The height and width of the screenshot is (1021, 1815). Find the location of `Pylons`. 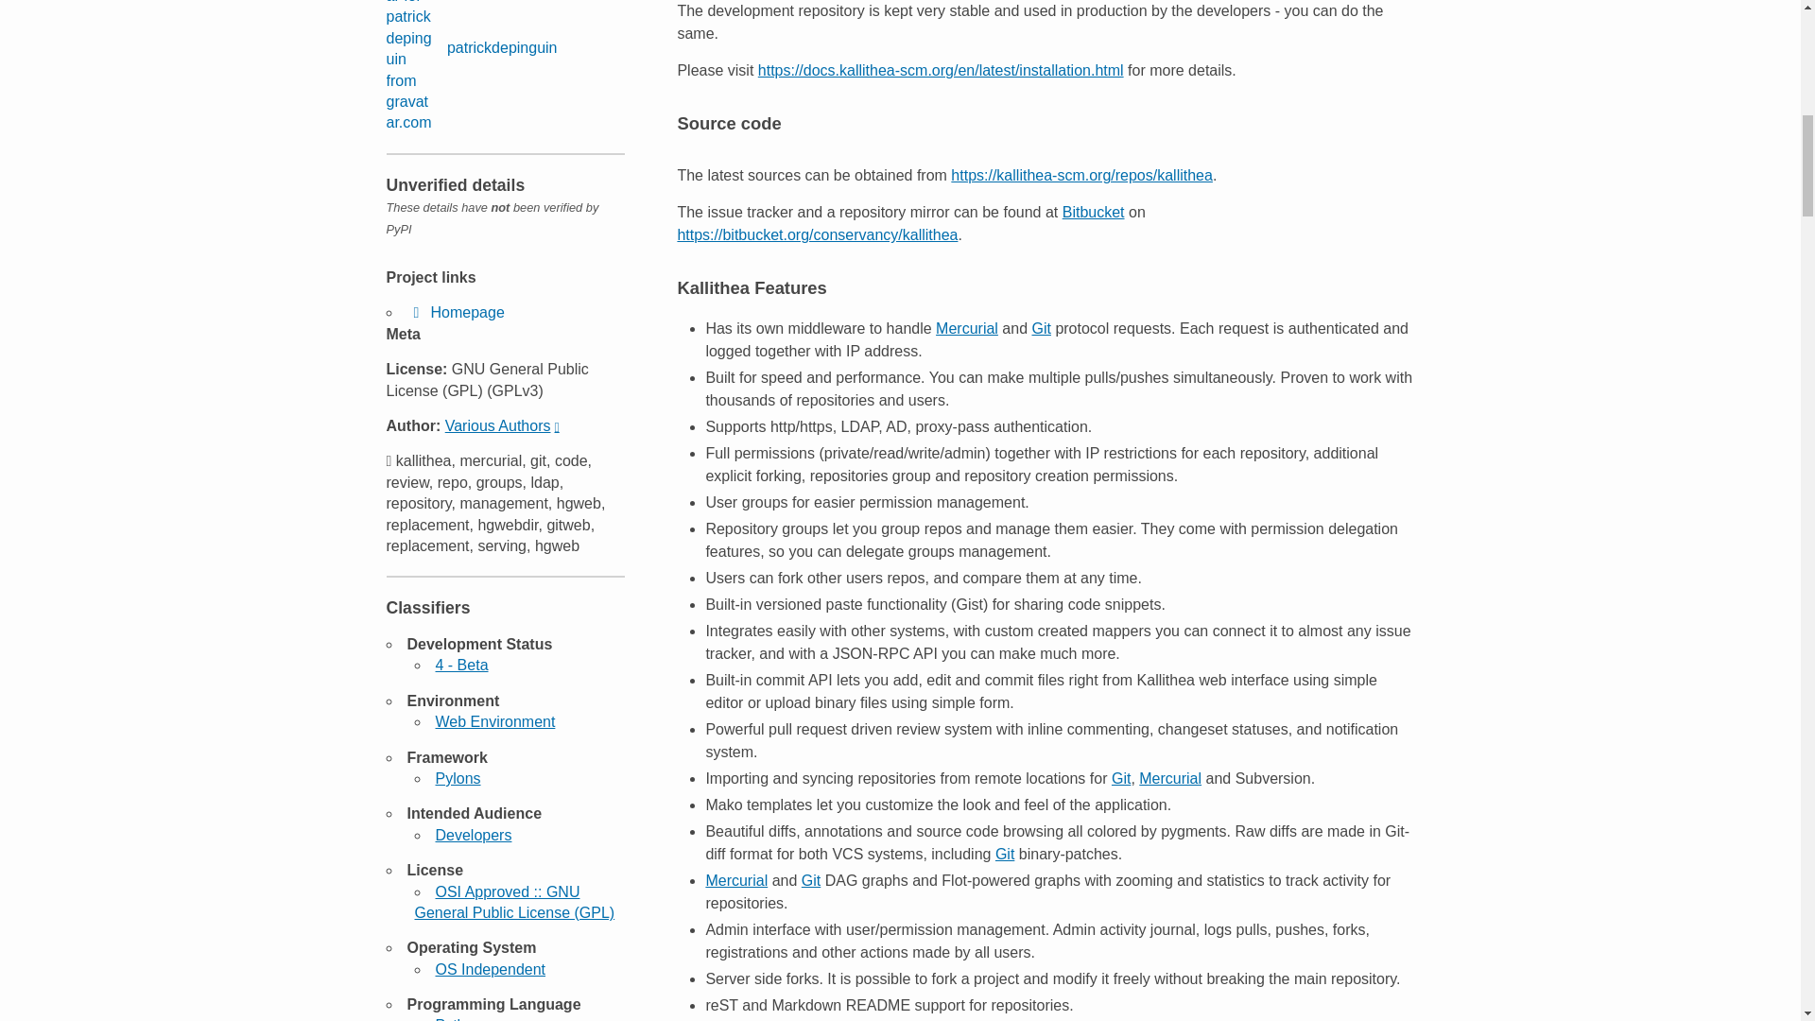

Pylons is located at coordinates (458, 778).